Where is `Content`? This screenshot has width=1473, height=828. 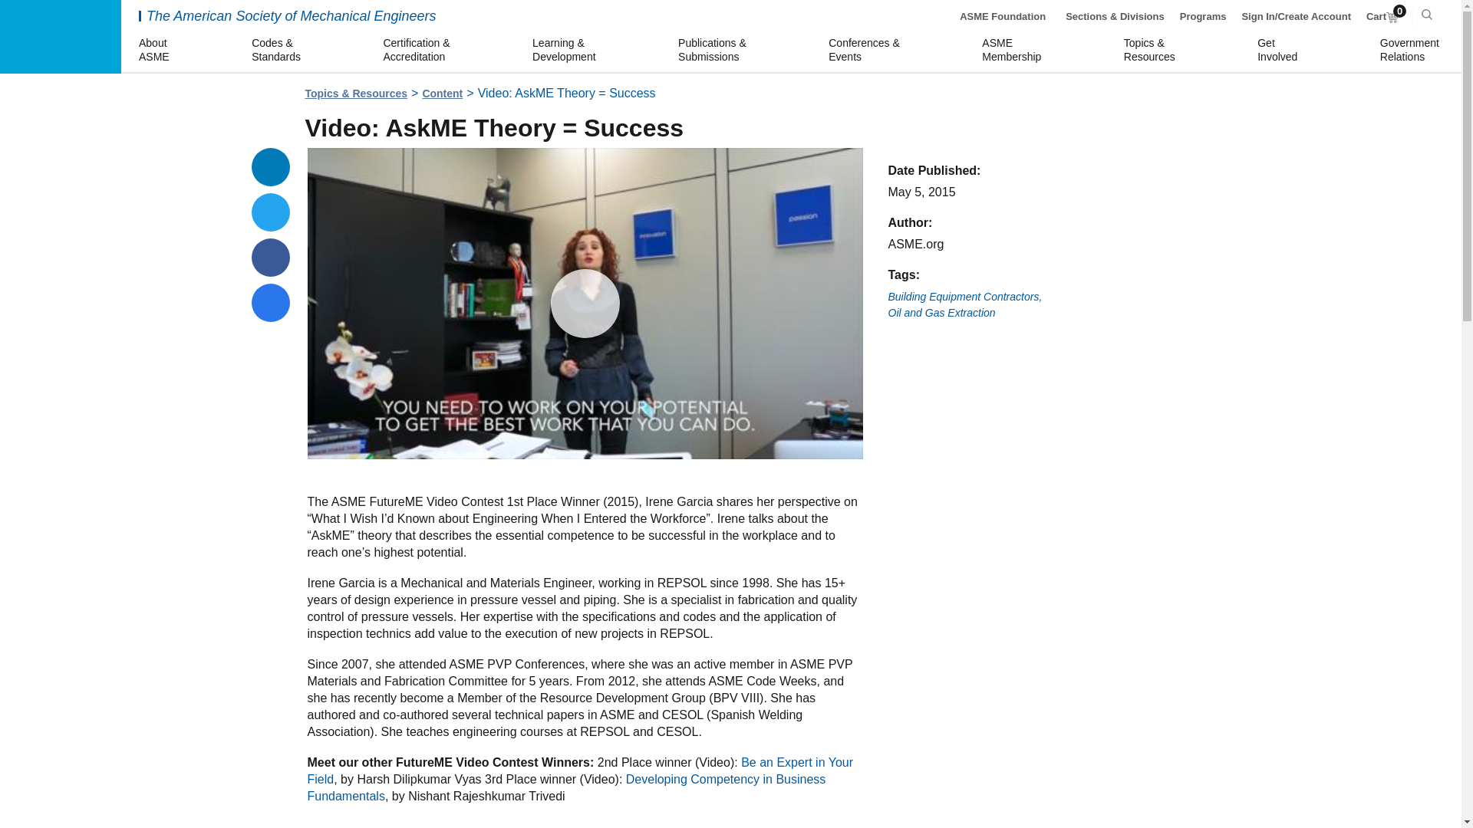 Content is located at coordinates (271, 212).